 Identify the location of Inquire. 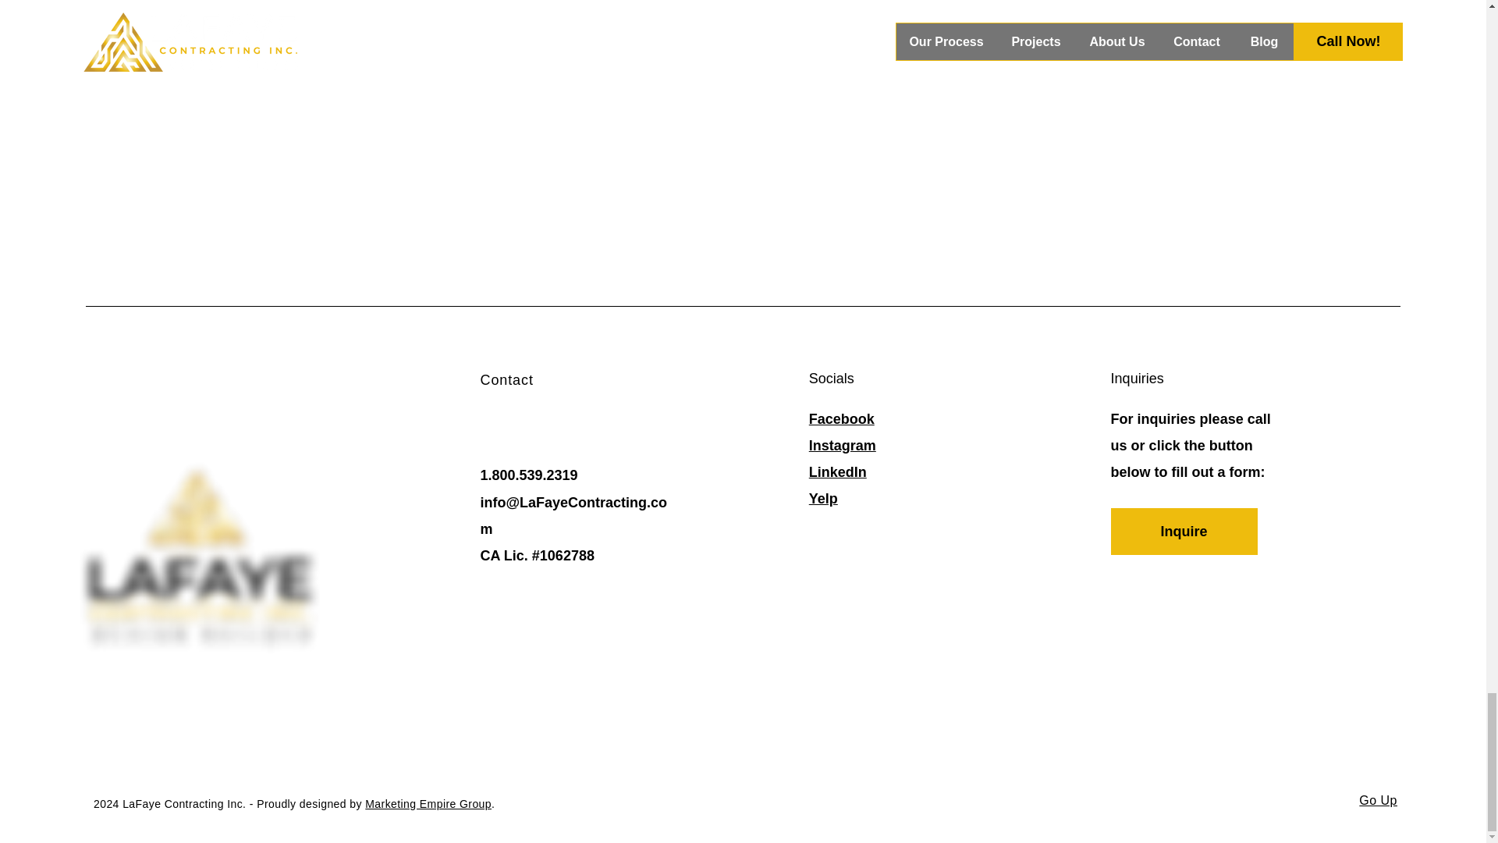
(1184, 531).